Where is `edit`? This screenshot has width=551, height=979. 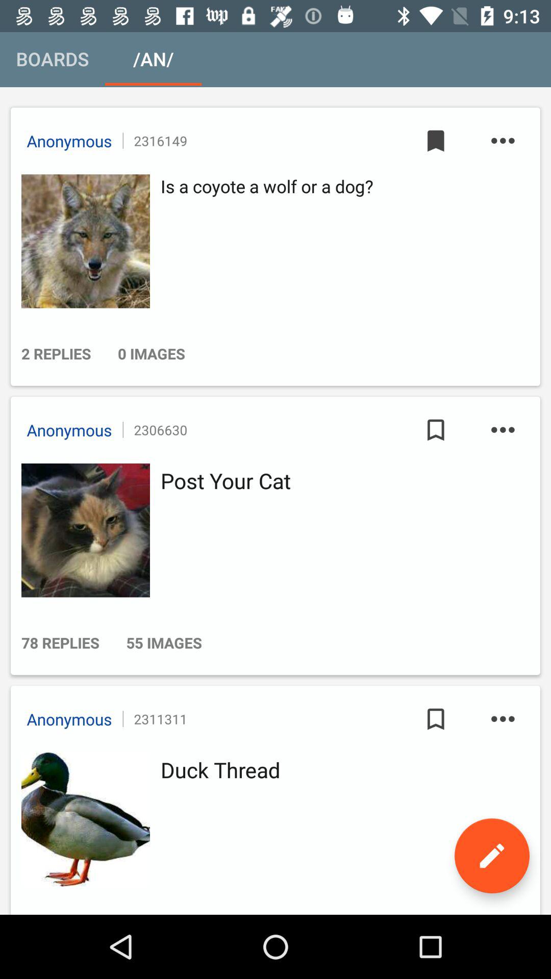
edit is located at coordinates (492, 856).